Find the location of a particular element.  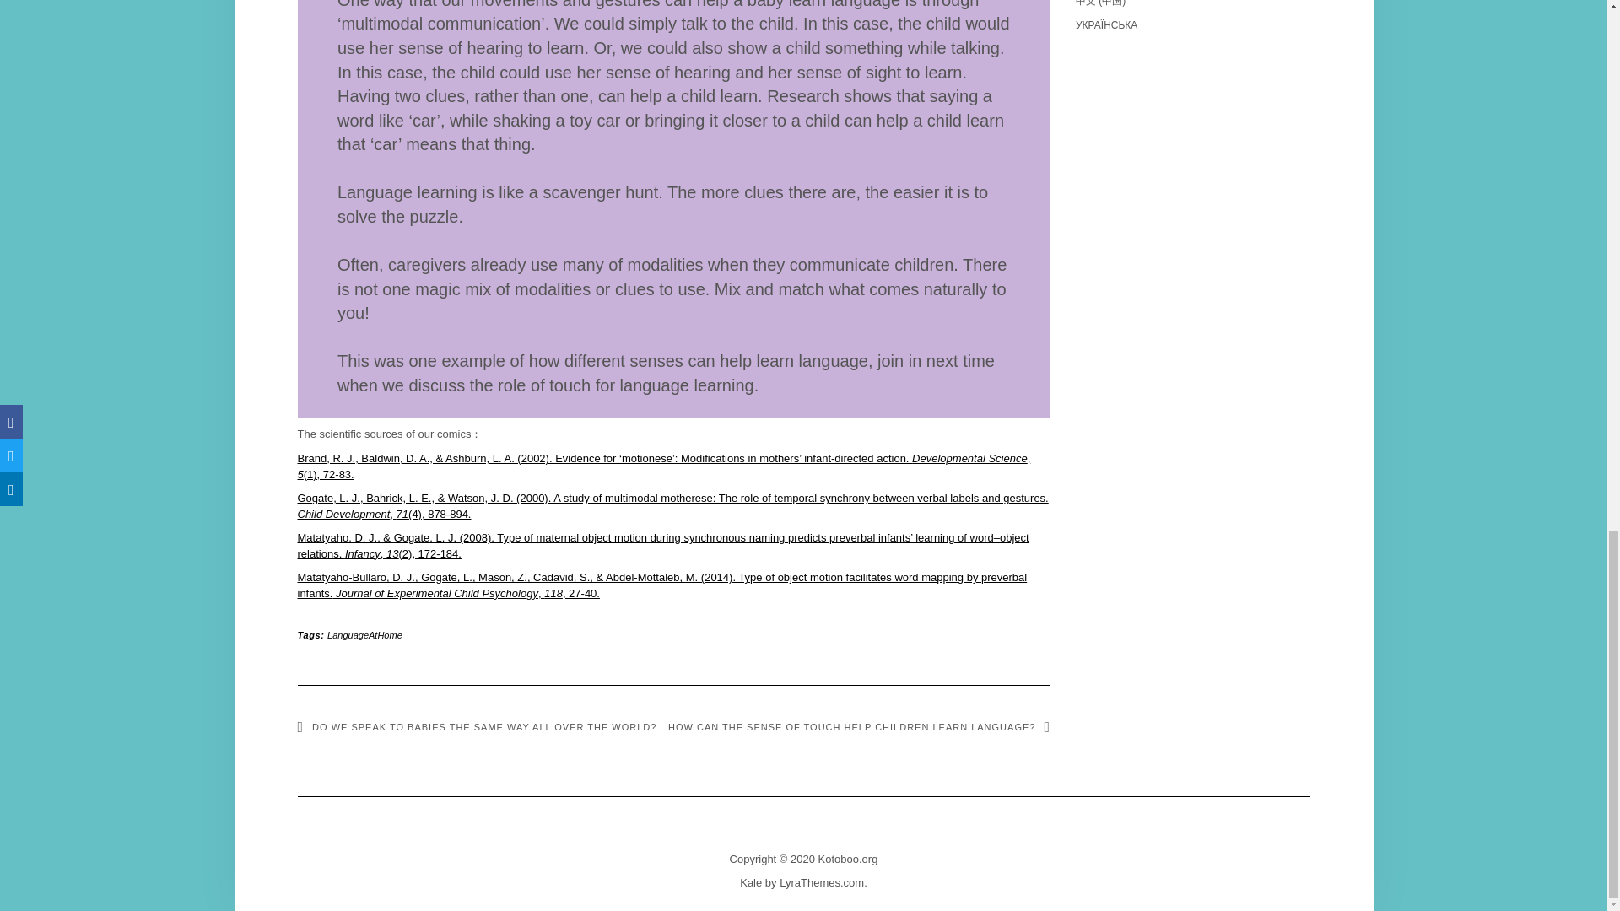

HOW CAN THE SENSE OF TOUCH HELP CHILDREN LEARN LANGUAGE? is located at coordinates (859, 727).